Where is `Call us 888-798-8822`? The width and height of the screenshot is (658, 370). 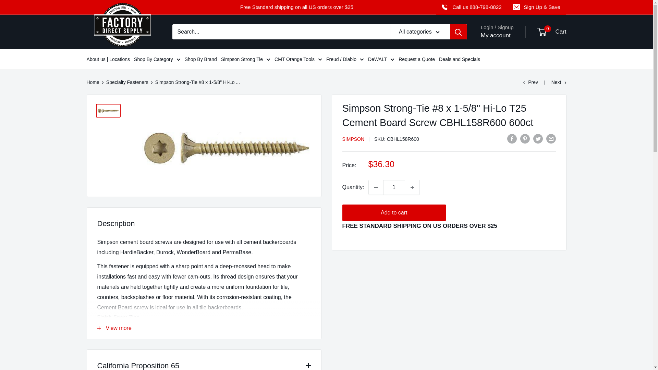 Call us 888-798-8822 is located at coordinates (472, 7).